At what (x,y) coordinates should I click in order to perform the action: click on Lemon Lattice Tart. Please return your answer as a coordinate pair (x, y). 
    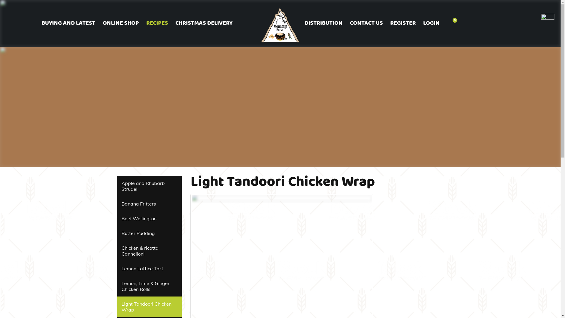
    Looking at the image, I should click on (149, 269).